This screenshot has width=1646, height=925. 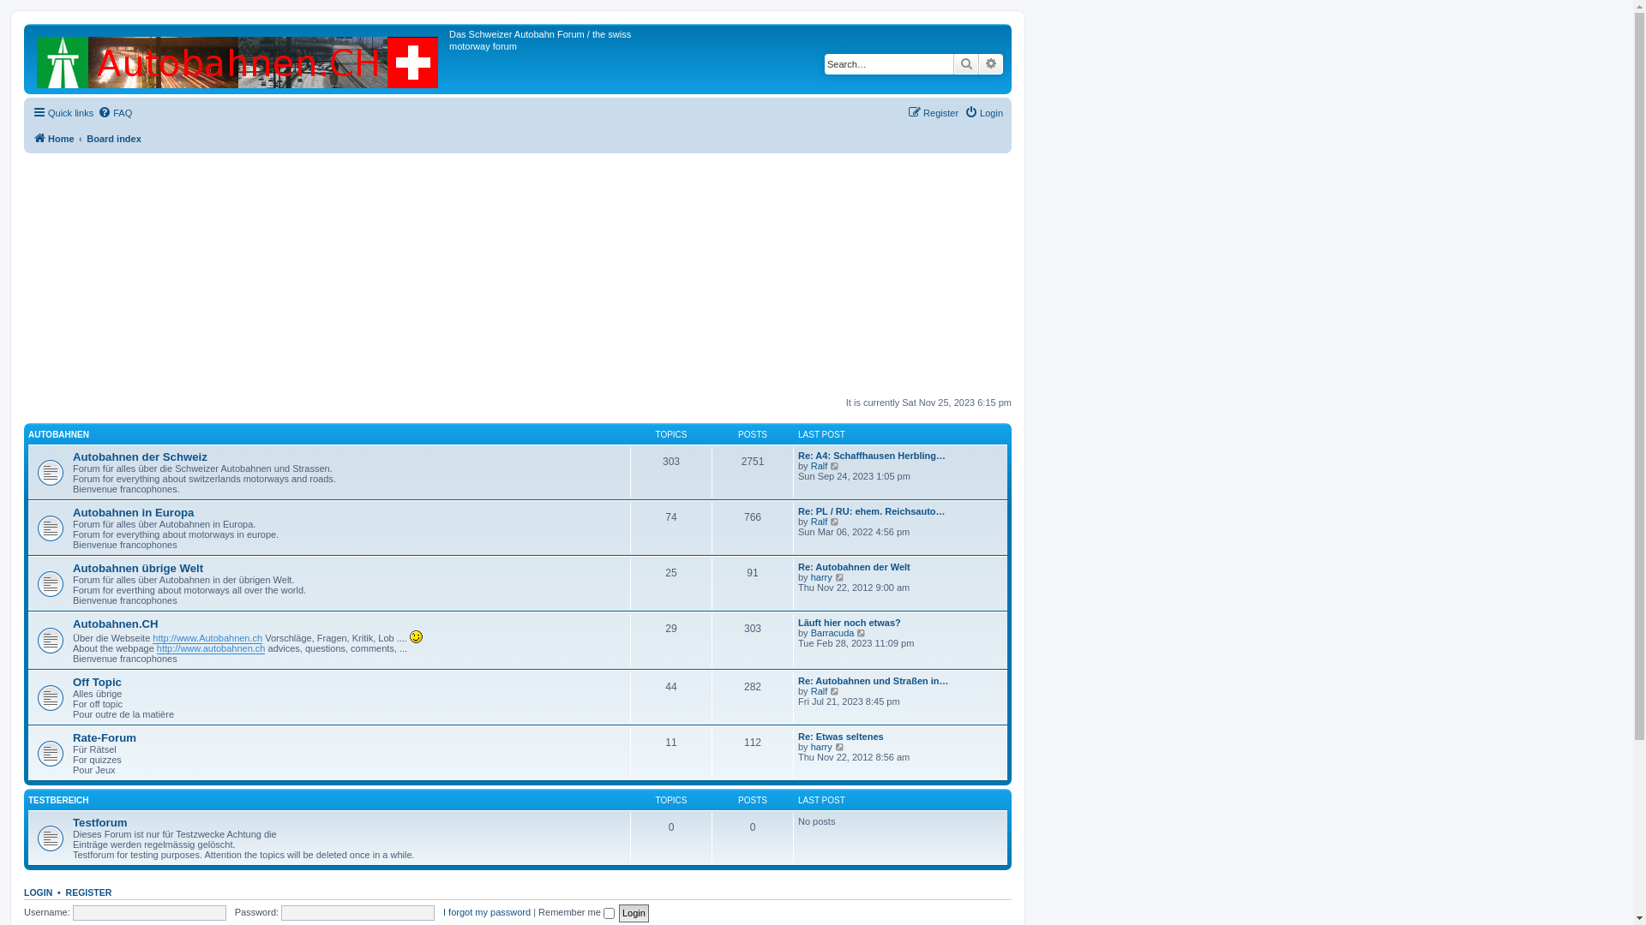 What do you see at coordinates (835, 691) in the screenshot?
I see `View the latest post` at bounding box center [835, 691].